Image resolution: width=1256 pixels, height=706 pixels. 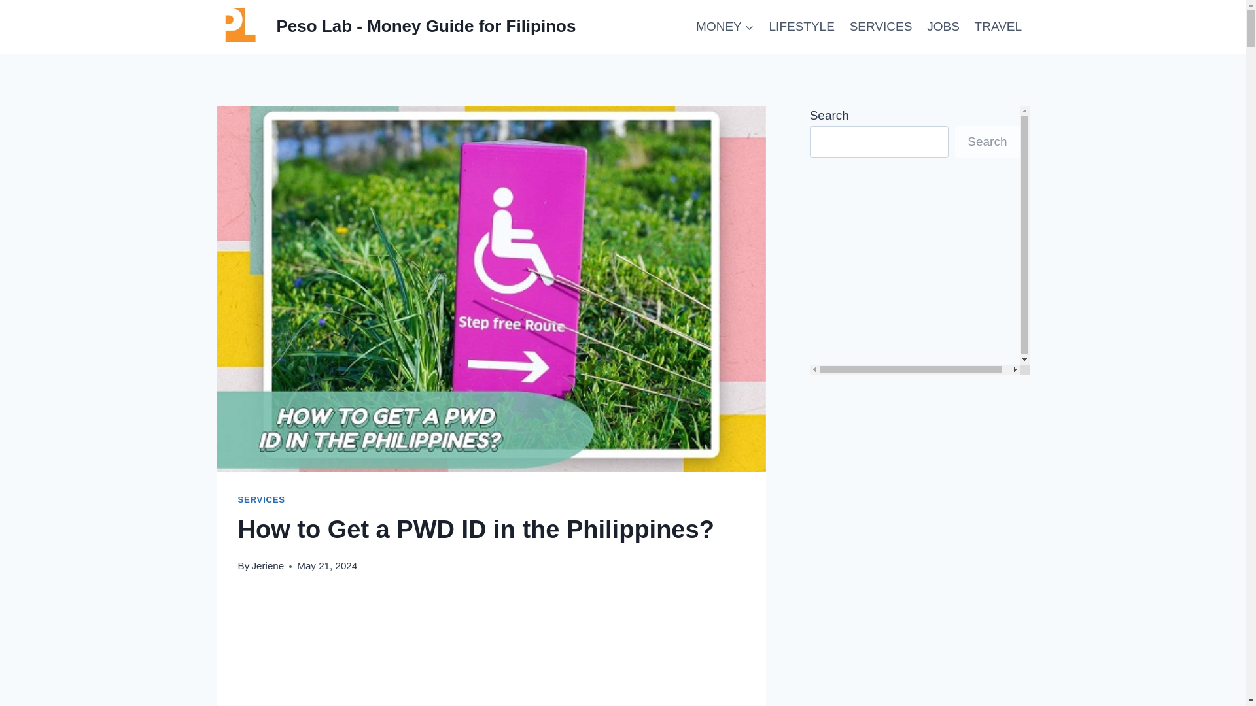 I want to click on MONEY, so click(x=725, y=27).